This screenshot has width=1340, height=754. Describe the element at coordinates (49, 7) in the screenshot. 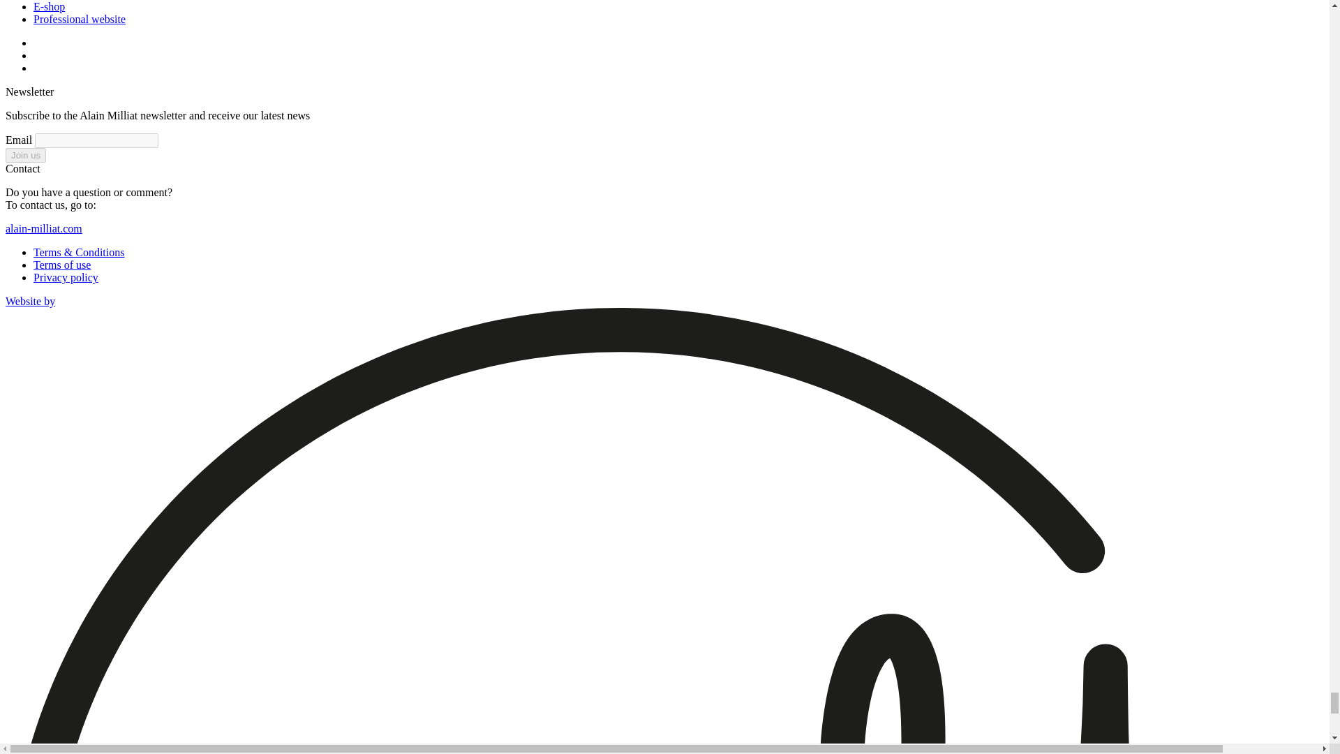

I see `E-shop` at that location.